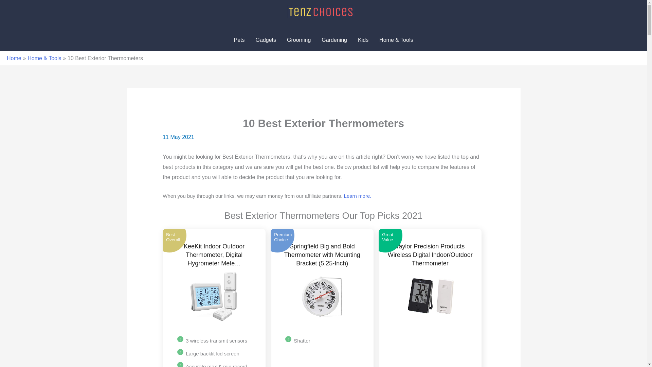 Image resolution: width=652 pixels, height=367 pixels. What do you see at coordinates (358, 196) in the screenshot?
I see `Learn more.` at bounding box center [358, 196].